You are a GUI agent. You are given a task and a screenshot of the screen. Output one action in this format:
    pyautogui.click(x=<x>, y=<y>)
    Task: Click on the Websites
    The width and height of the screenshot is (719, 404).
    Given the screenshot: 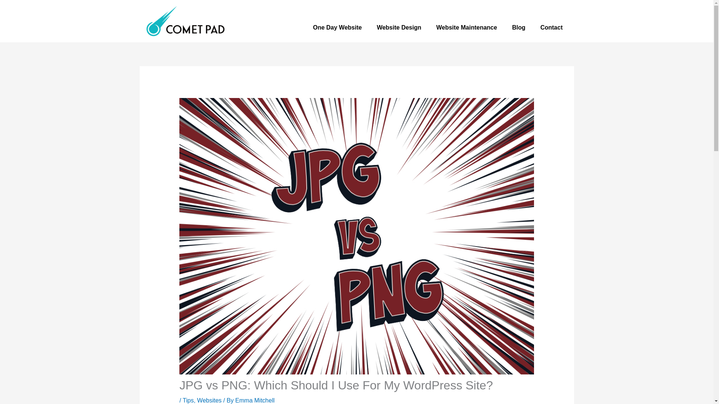 What is the action you would take?
    pyautogui.click(x=209, y=400)
    